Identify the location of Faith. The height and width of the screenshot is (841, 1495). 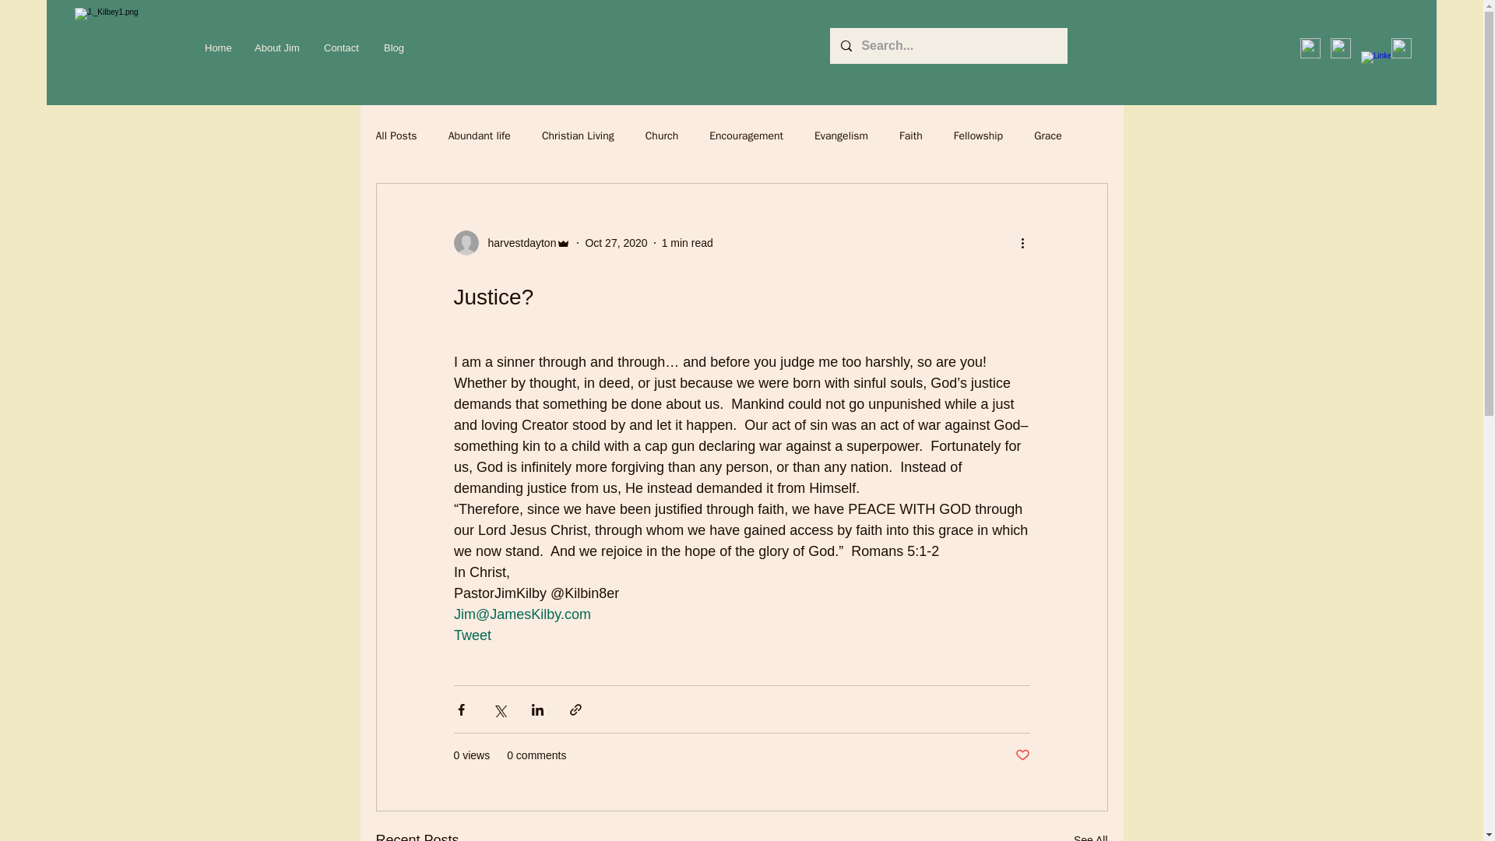
(911, 135).